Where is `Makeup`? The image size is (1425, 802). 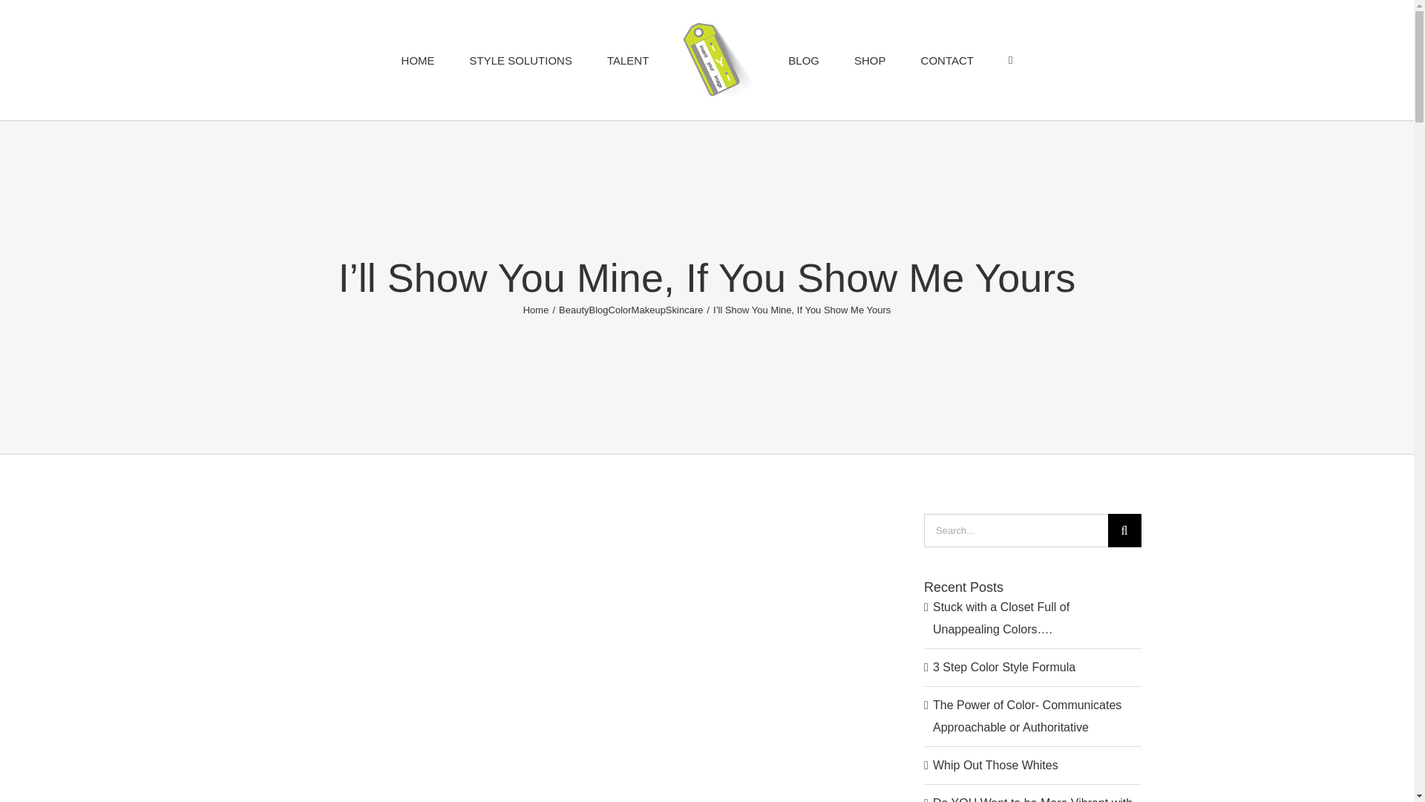 Makeup is located at coordinates (648, 310).